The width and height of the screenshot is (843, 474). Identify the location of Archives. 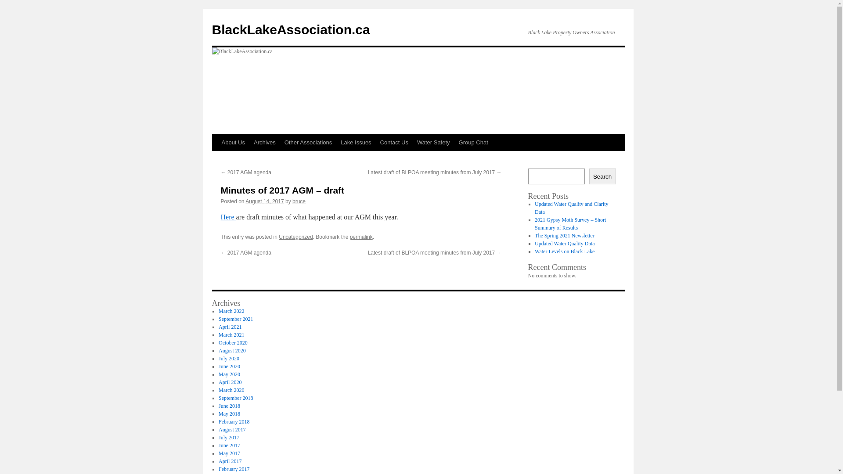
(265, 143).